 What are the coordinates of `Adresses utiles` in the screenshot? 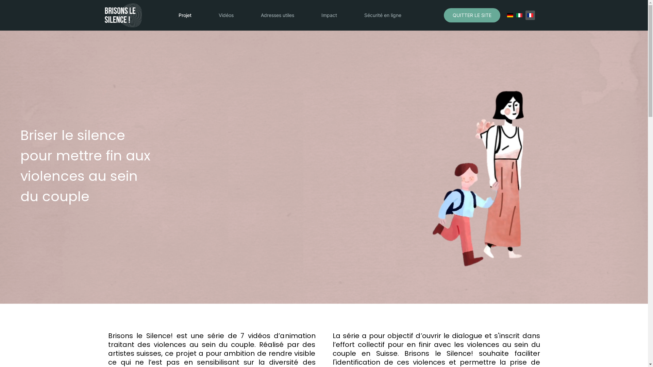 It's located at (277, 15).